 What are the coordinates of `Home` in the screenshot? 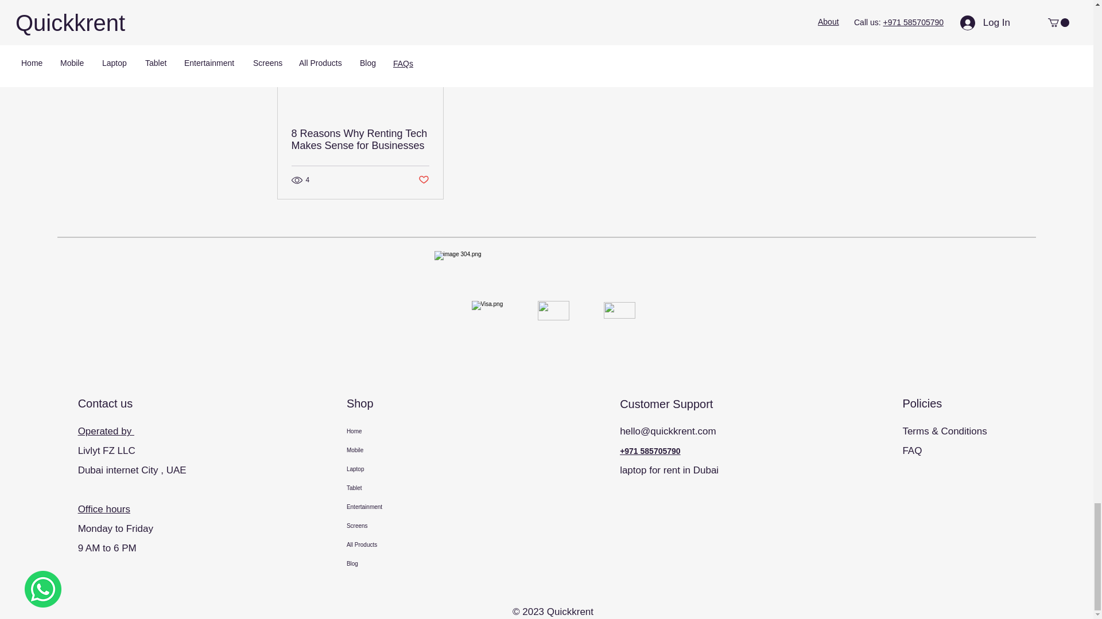 It's located at (410, 431).